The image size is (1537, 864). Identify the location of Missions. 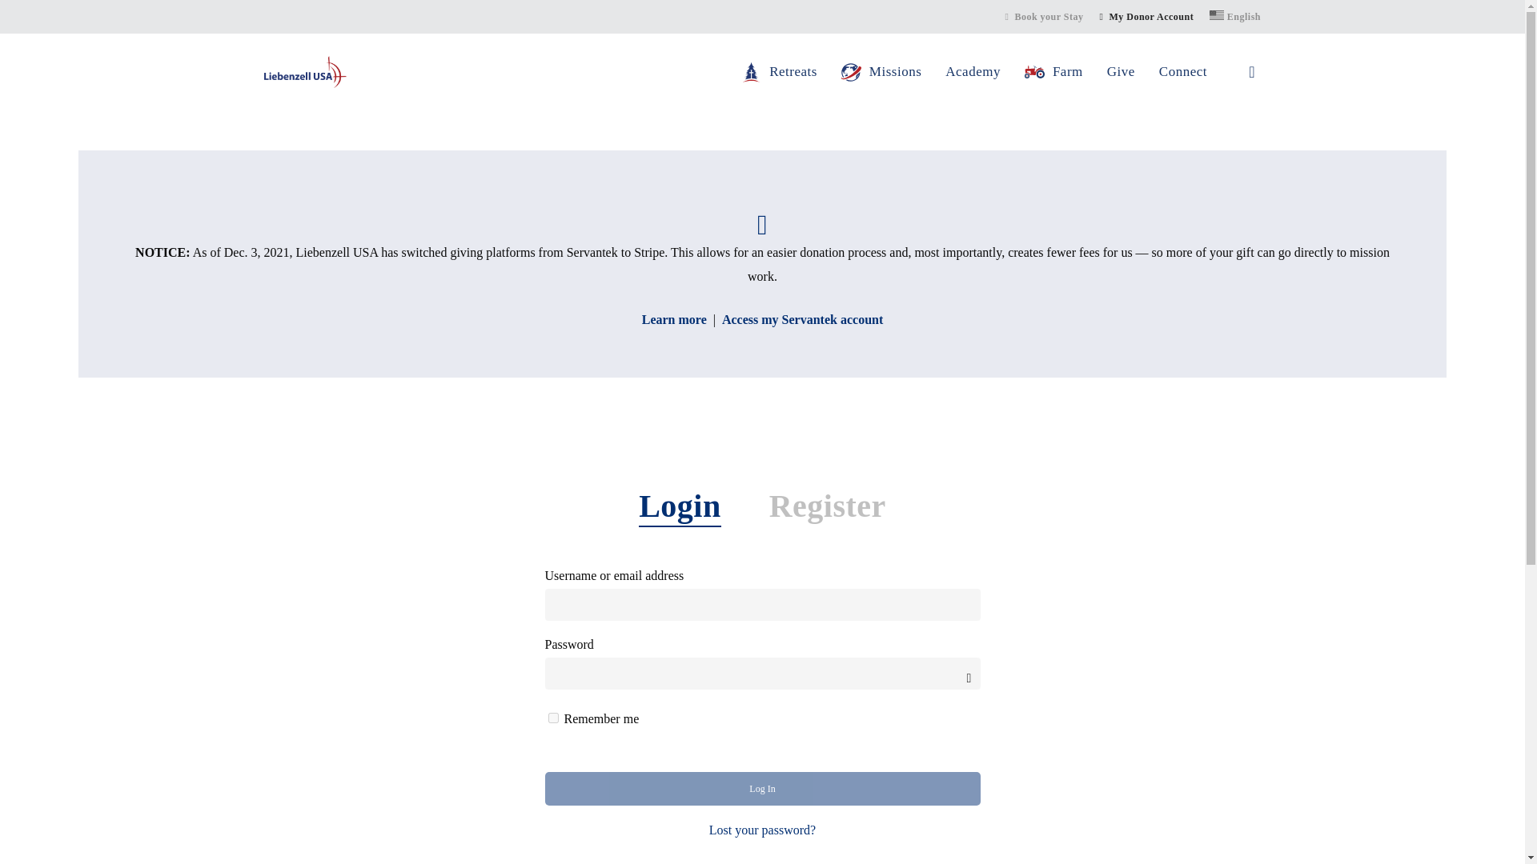
(881, 72).